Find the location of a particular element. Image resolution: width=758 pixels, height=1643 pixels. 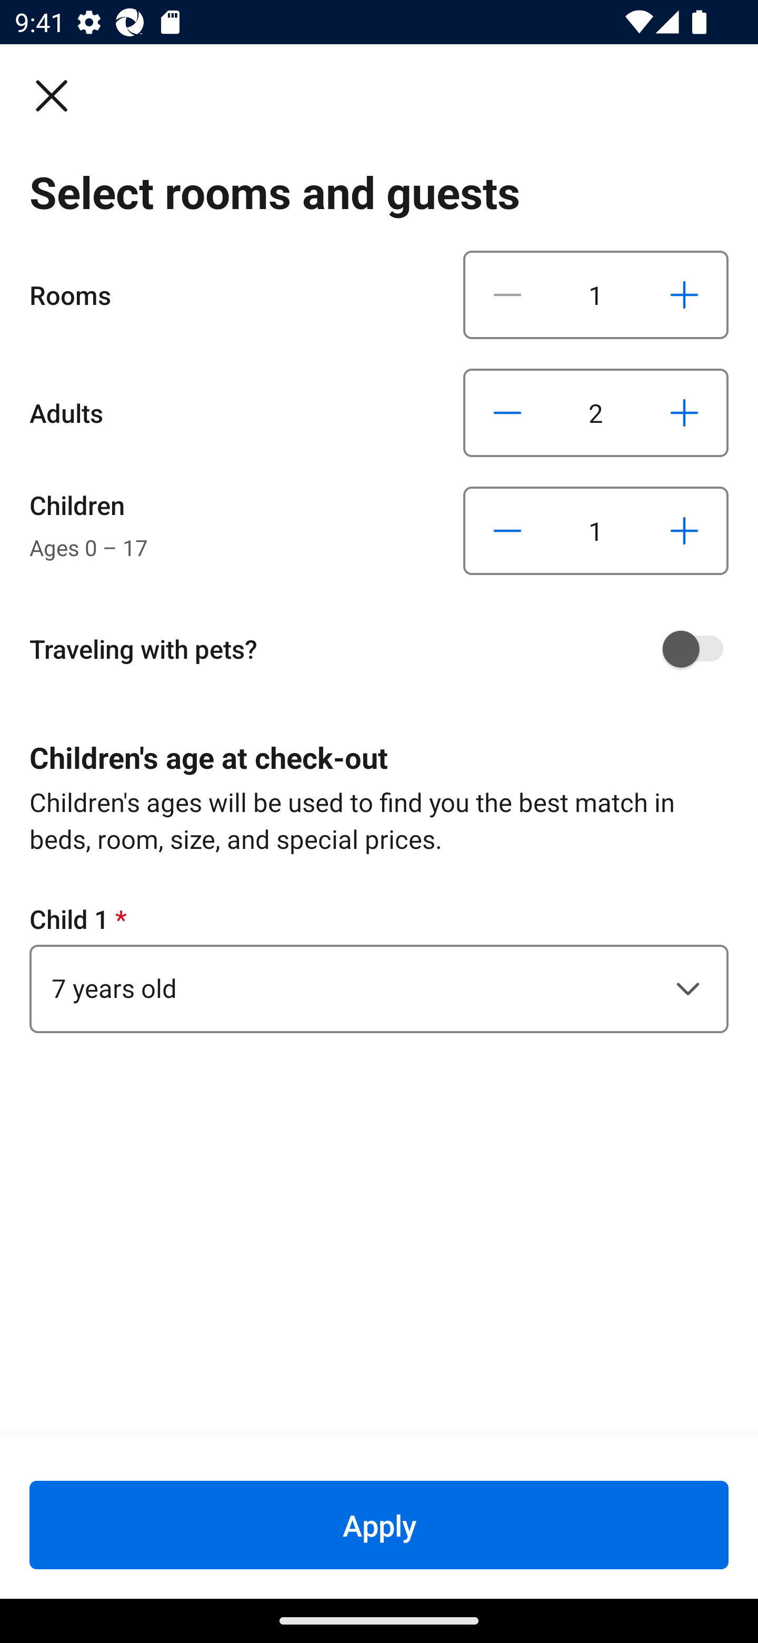

Decrease is located at coordinates (507, 412).